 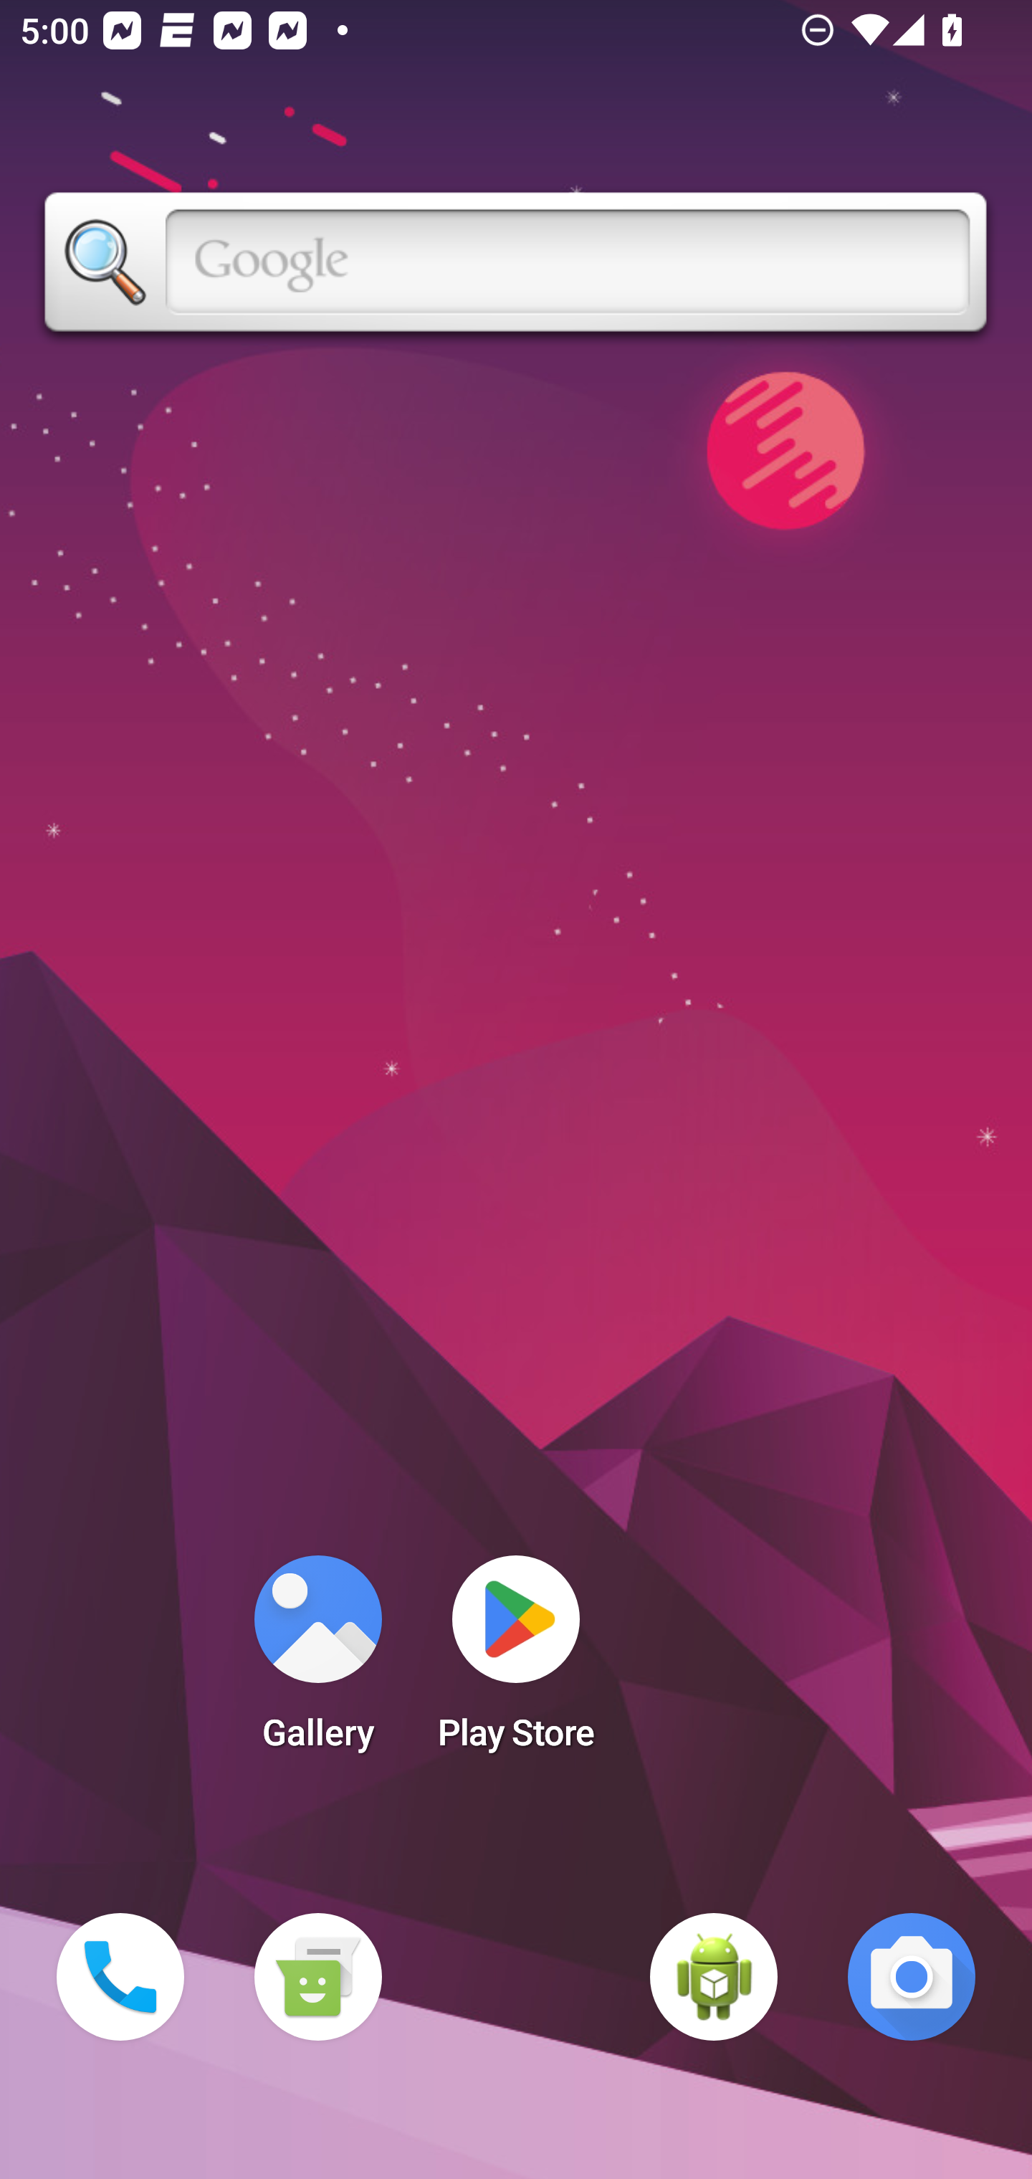 I want to click on Camera, so click(x=912, y=1977).